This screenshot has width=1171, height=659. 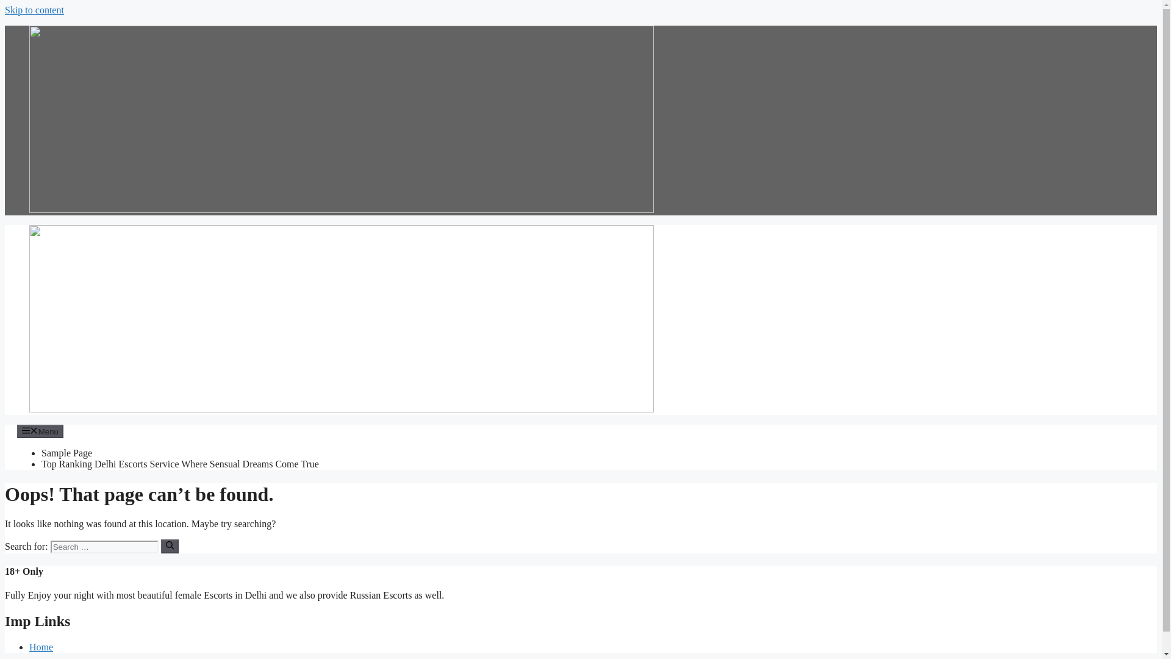 I want to click on Search for:, so click(x=104, y=547).